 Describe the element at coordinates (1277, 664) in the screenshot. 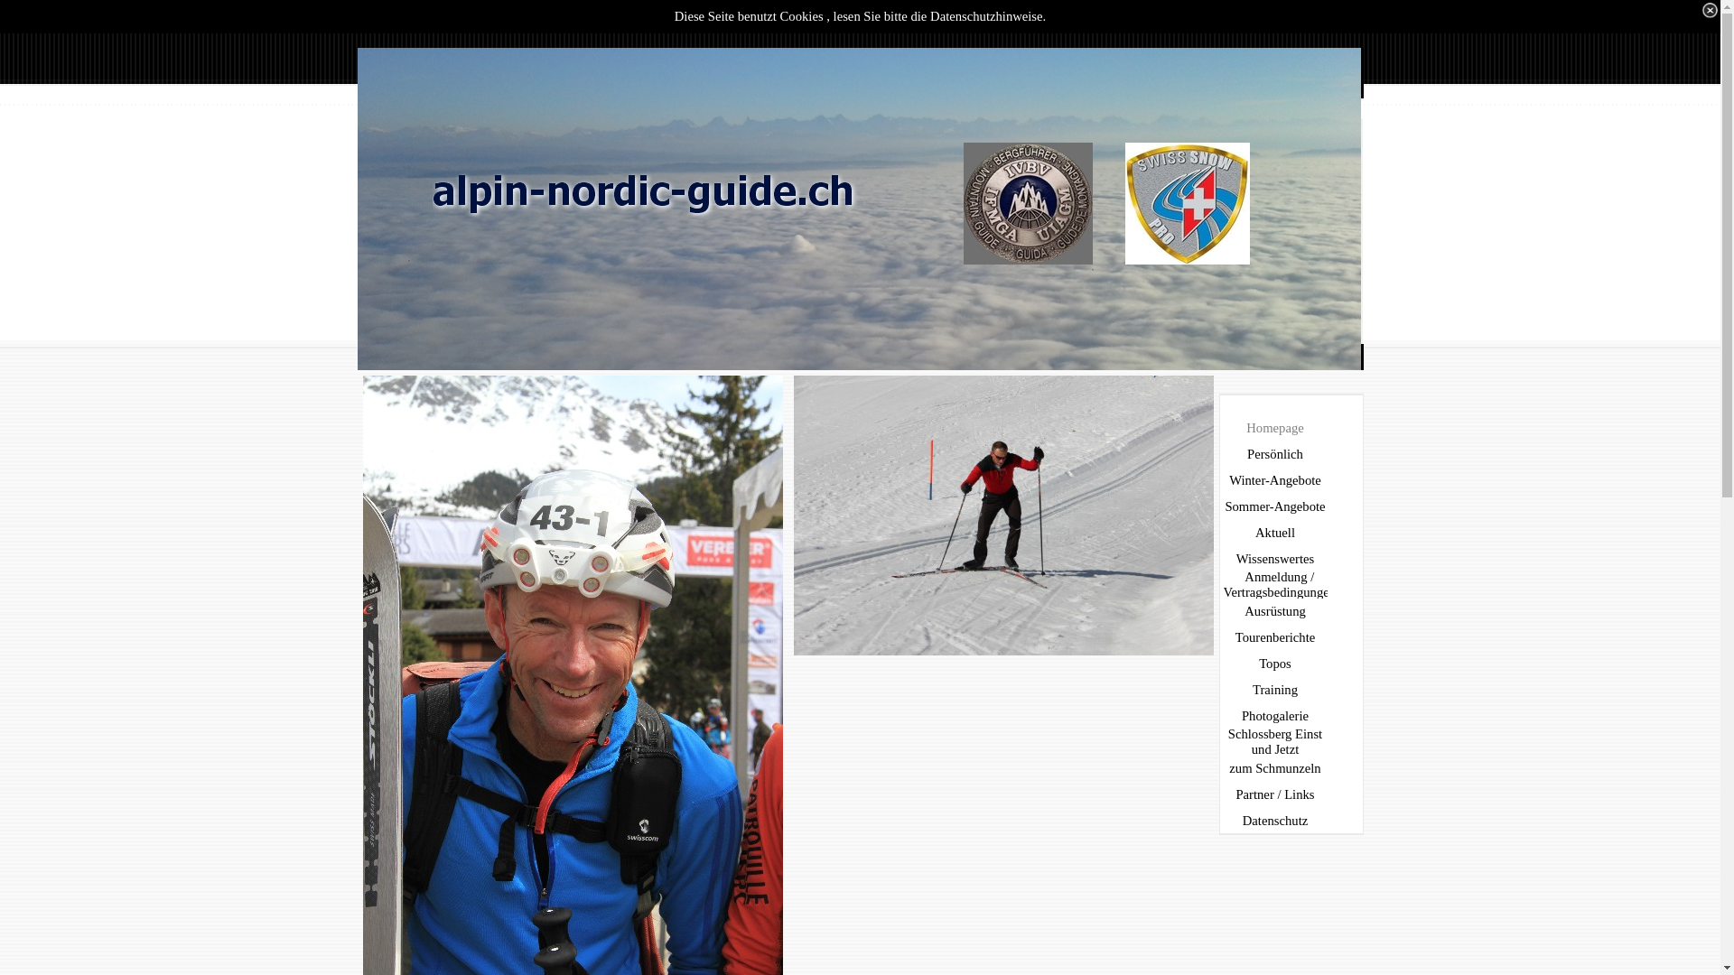

I see `Topos` at that location.